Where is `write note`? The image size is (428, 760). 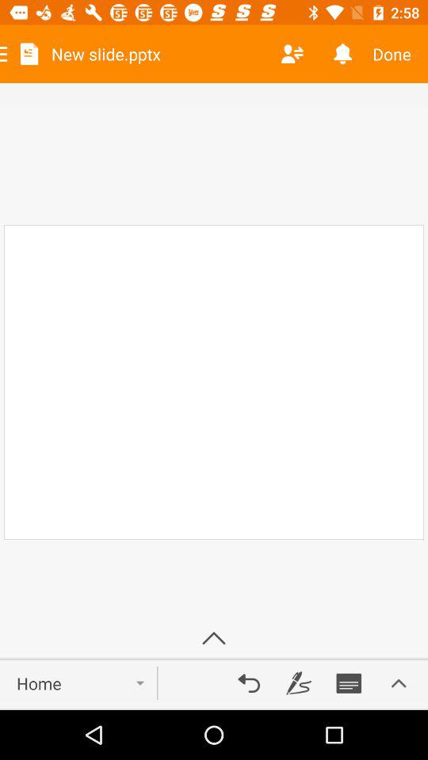
write note is located at coordinates (299, 683).